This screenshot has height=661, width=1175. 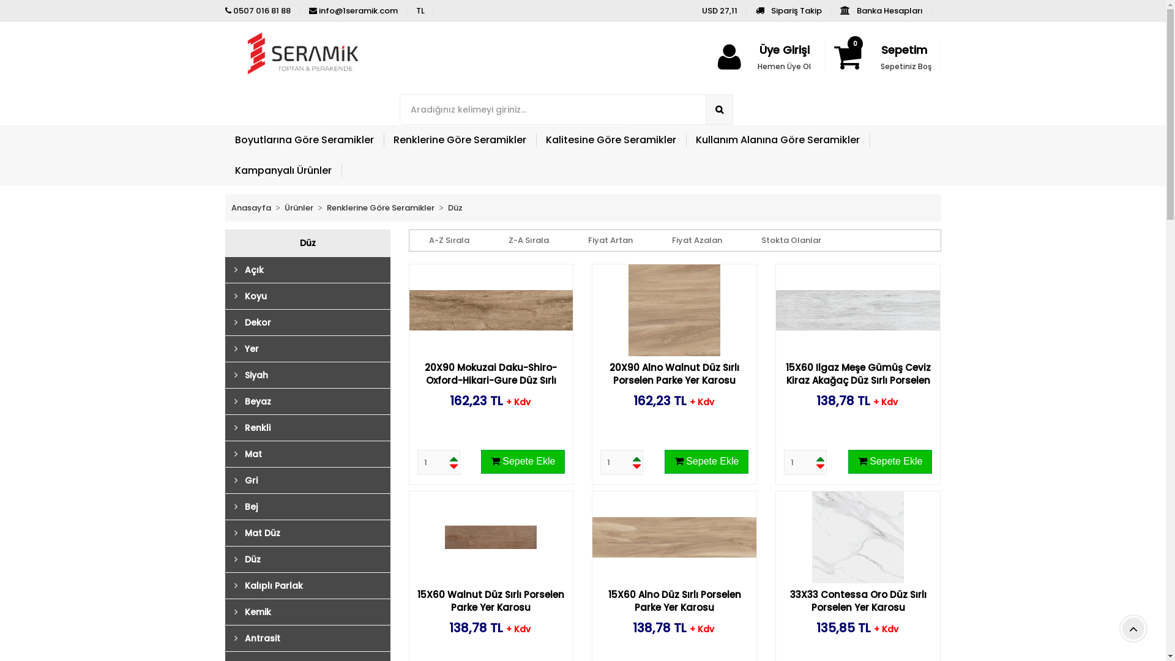 I want to click on Sepete Ekle, so click(x=890, y=461).